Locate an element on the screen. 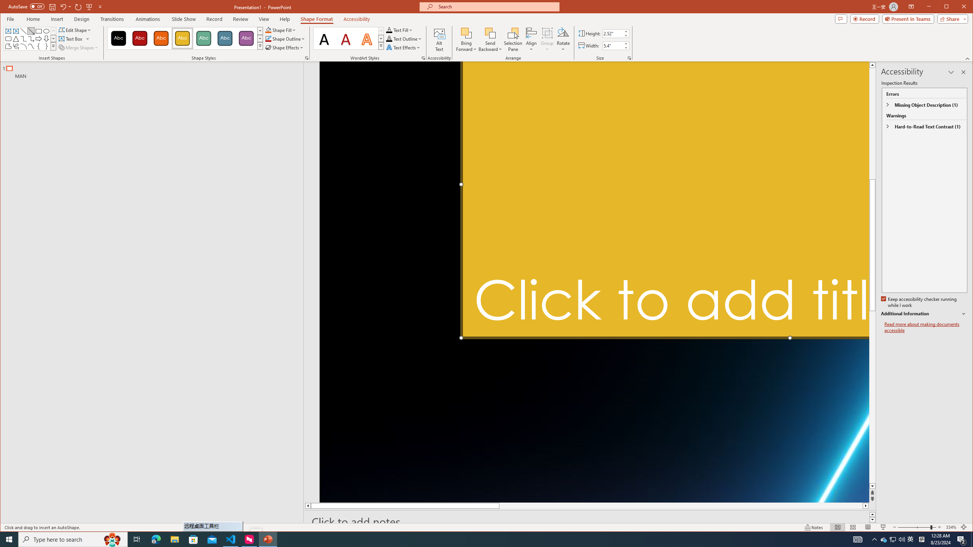 The width and height of the screenshot is (973, 547). Oval is located at coordinates (46, 31).